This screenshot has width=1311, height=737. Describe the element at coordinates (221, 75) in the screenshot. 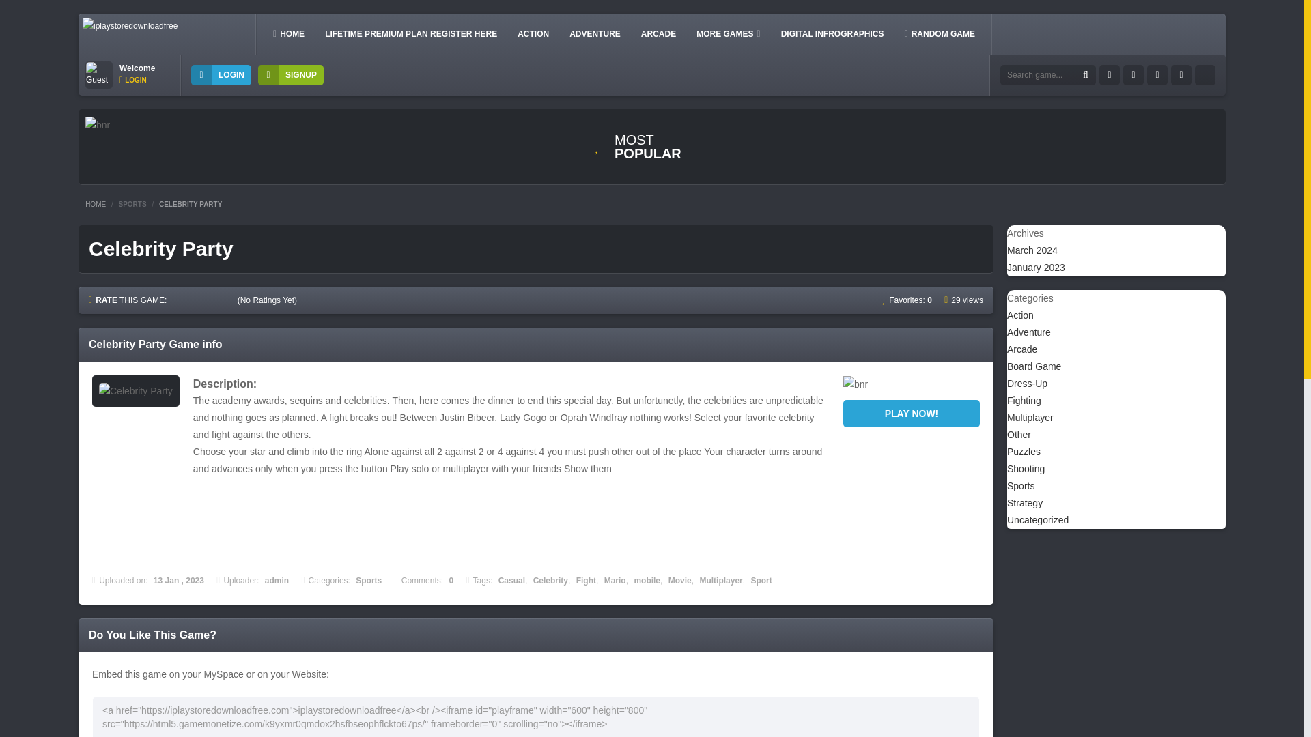

I see `LOGIN` at that location.